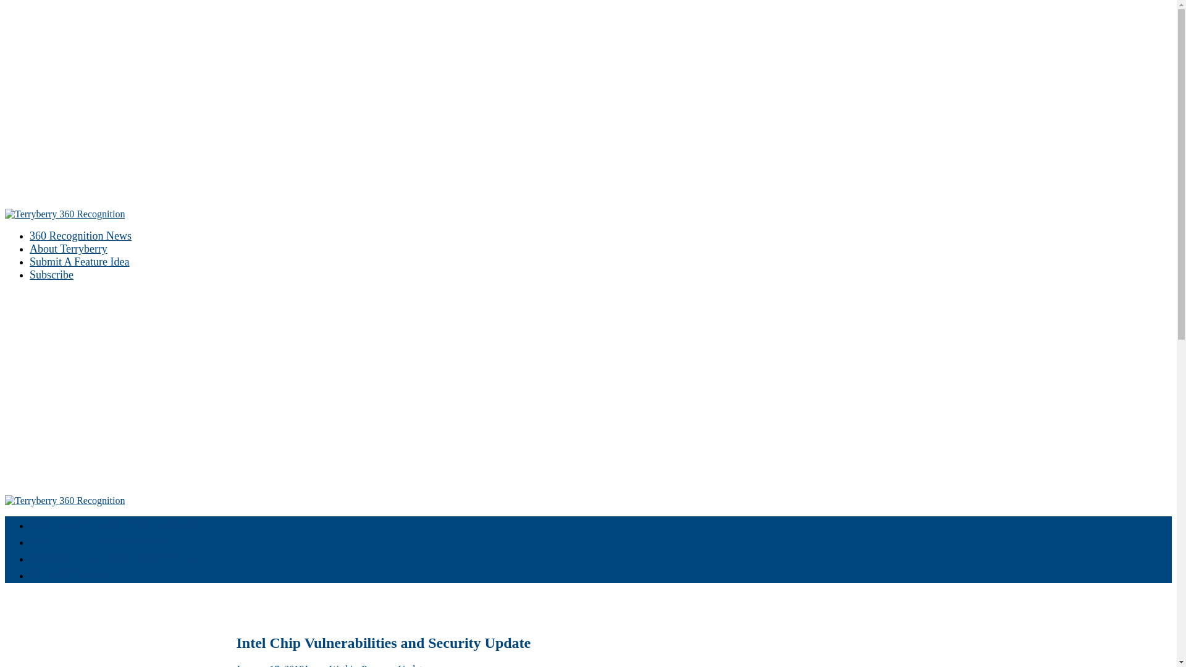 The height and width of the screenshot is (667, 1186). What do you see at coordinates (70, 574) in the screenshot?
I see `SUBSCRIBE` at bounding box center [70, 574].